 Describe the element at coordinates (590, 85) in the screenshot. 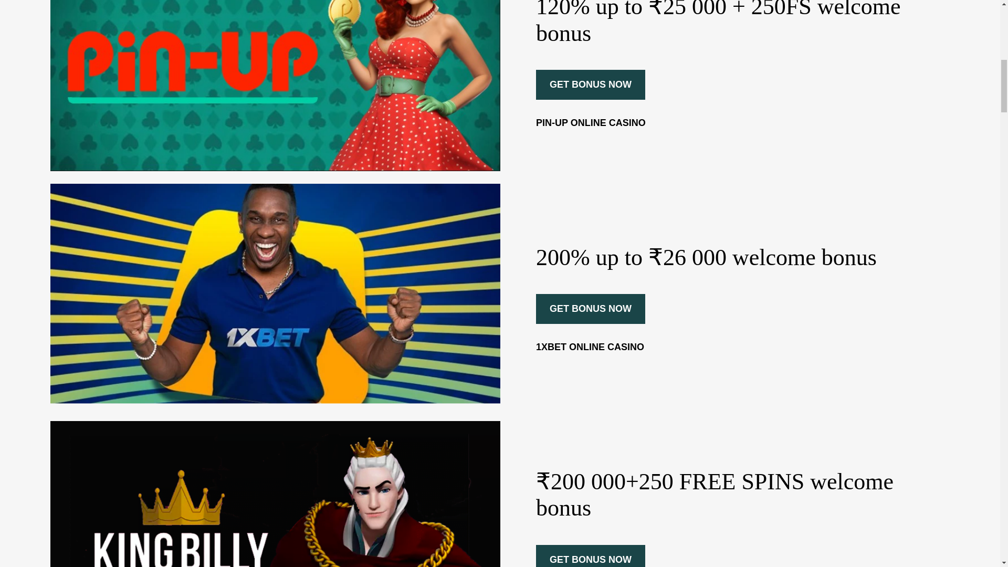

I see `GET BONUS NOW` at that location.